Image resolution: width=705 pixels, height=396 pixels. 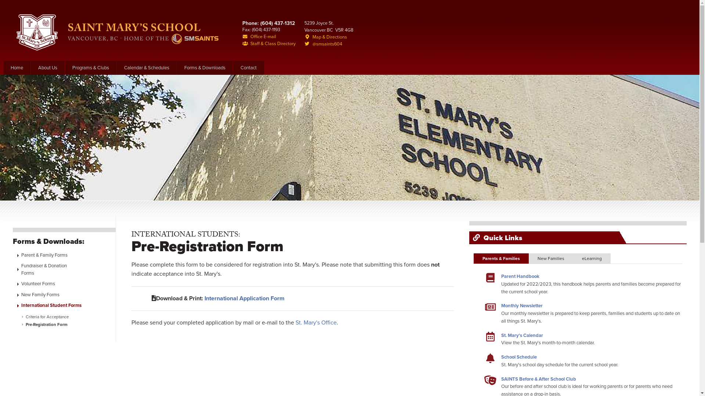 I want to click on Pre-Registration Form, so click(x=67, y=325).